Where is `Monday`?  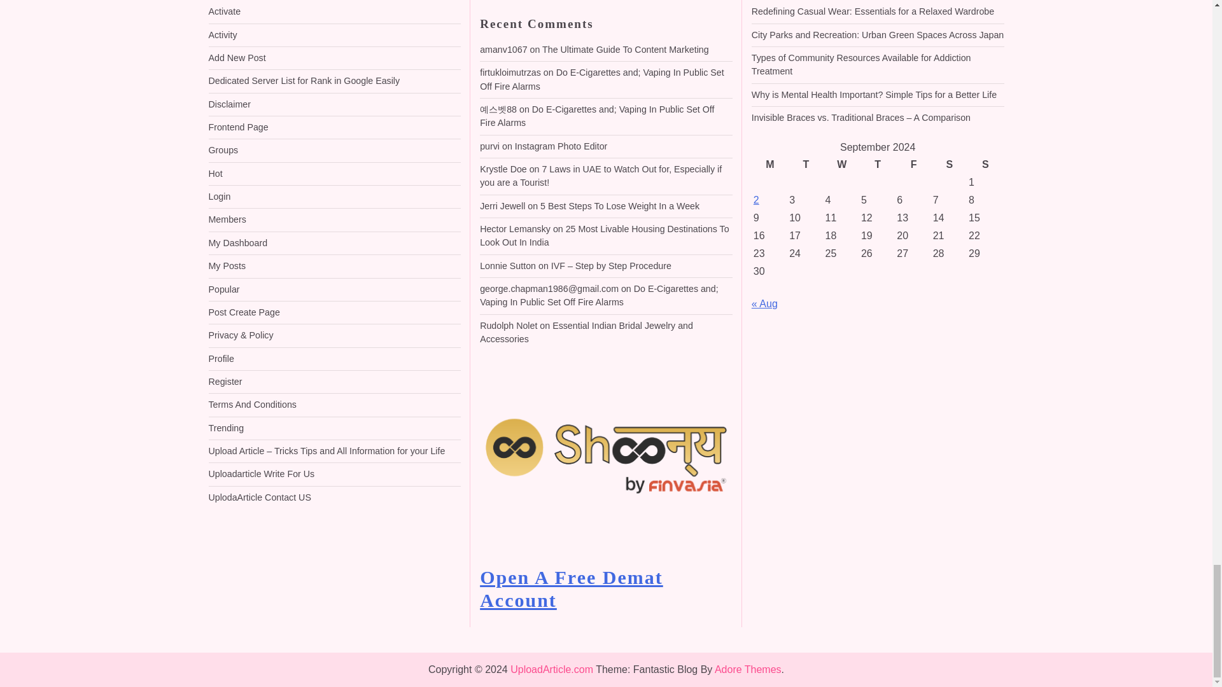
Monday is located at coordinates (769, 165).